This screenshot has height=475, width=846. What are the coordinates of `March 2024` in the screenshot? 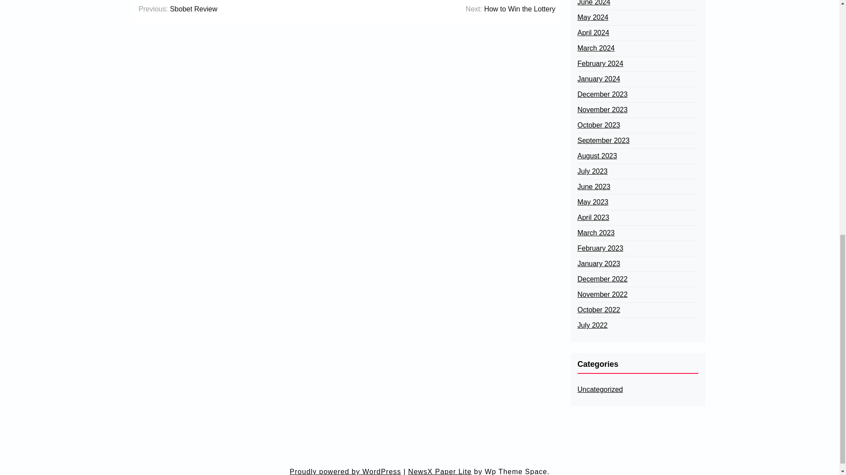 It's located at (596, 48).